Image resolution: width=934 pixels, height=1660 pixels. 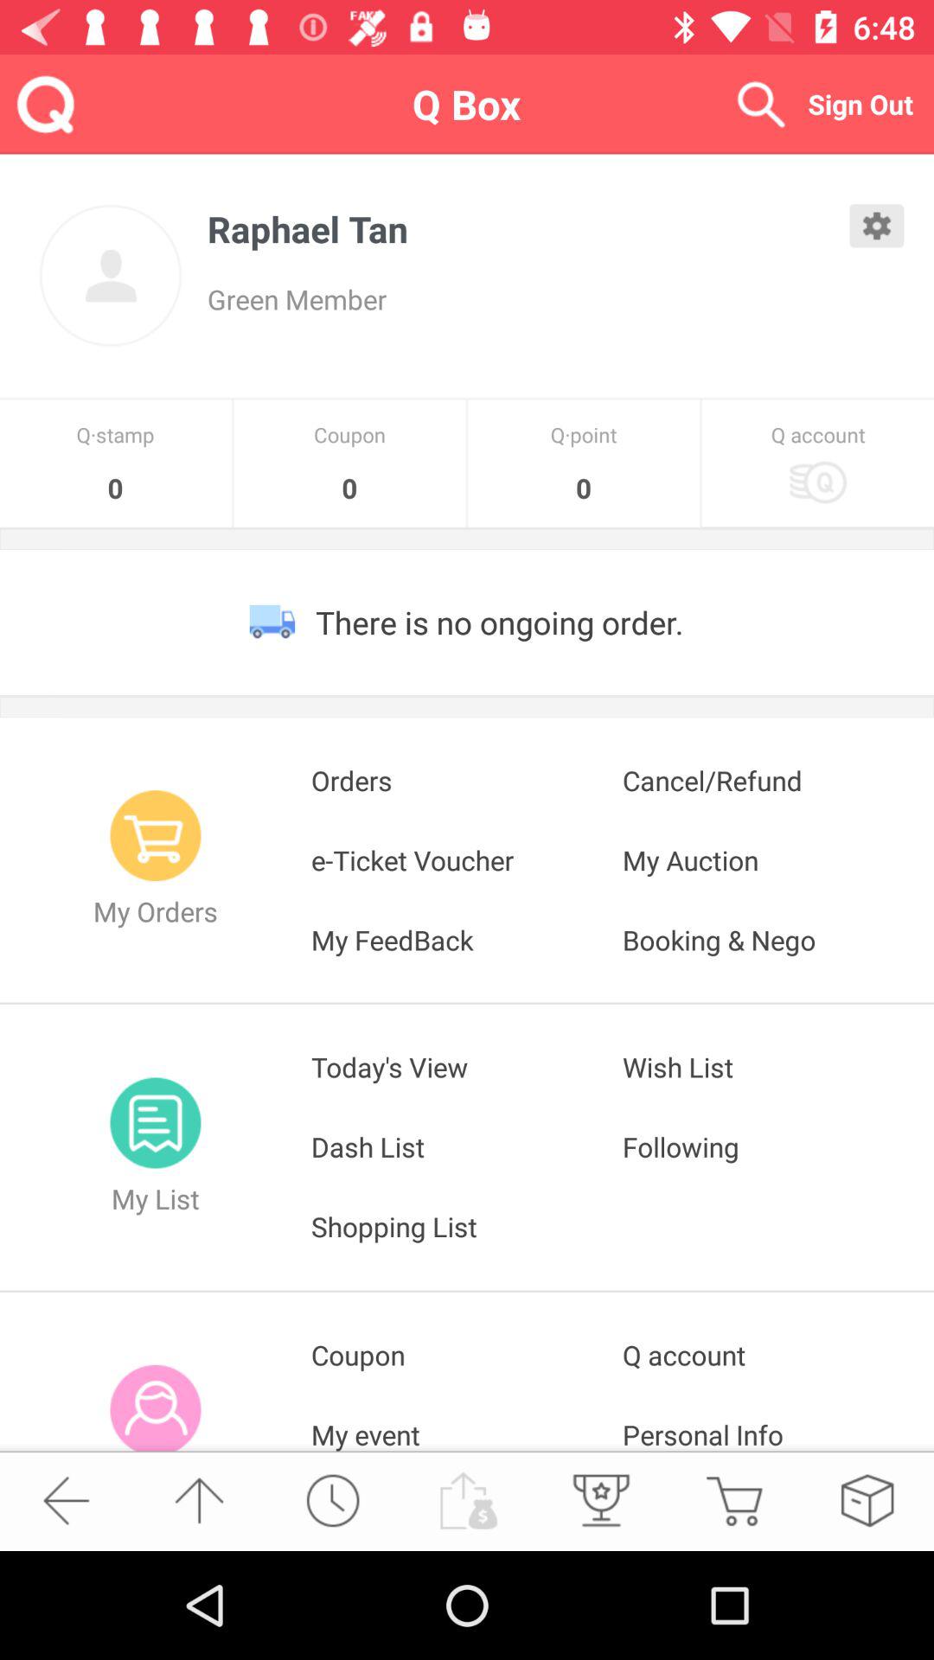 I want to click on launch item below the my event icon, so click(x=465, y=1501).